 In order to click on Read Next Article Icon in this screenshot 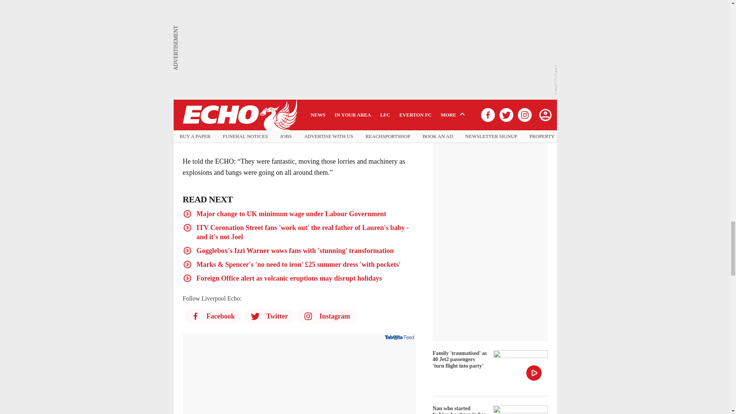, I will do `click(187, 228)`.